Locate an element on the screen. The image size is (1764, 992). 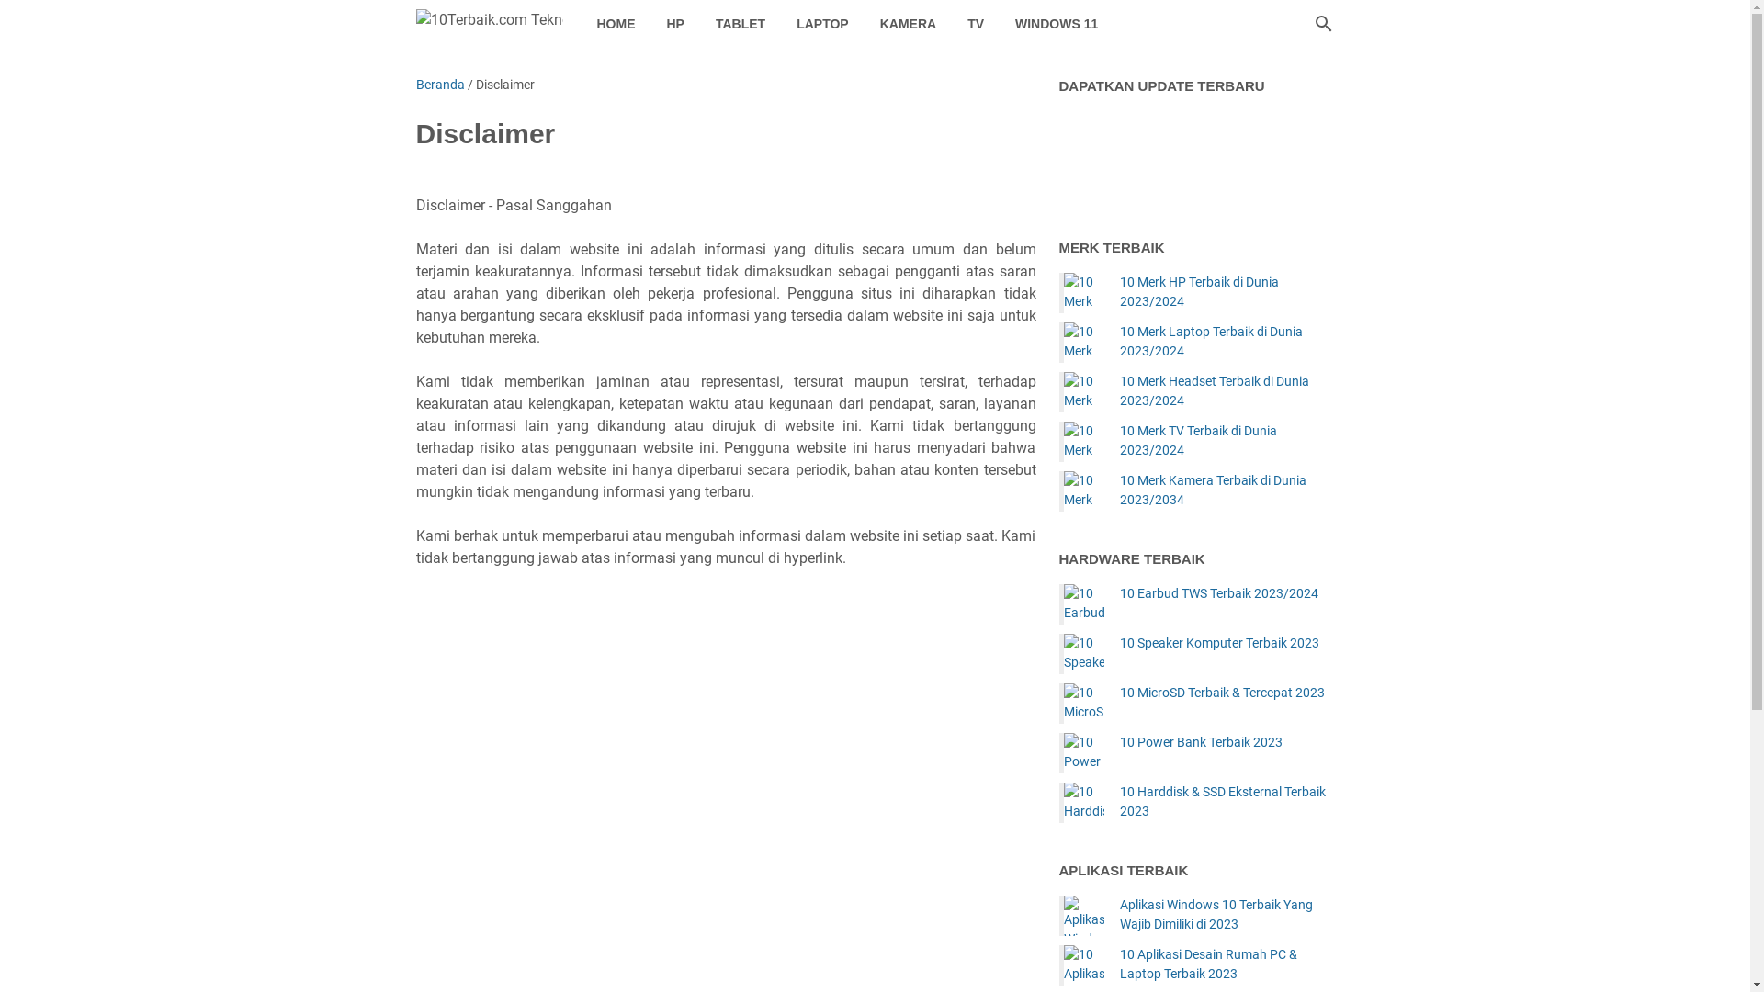
10 MicroSD Terbaik & Tercepat 2023 is located at coordinates (1084, 704).